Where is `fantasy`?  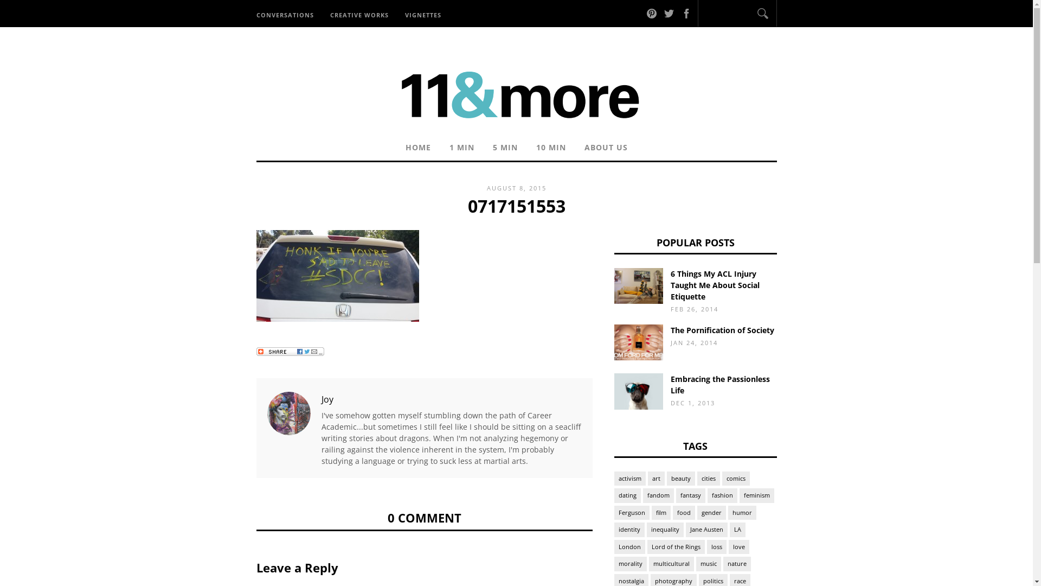 fantasy is located at coordinates (690, 496).